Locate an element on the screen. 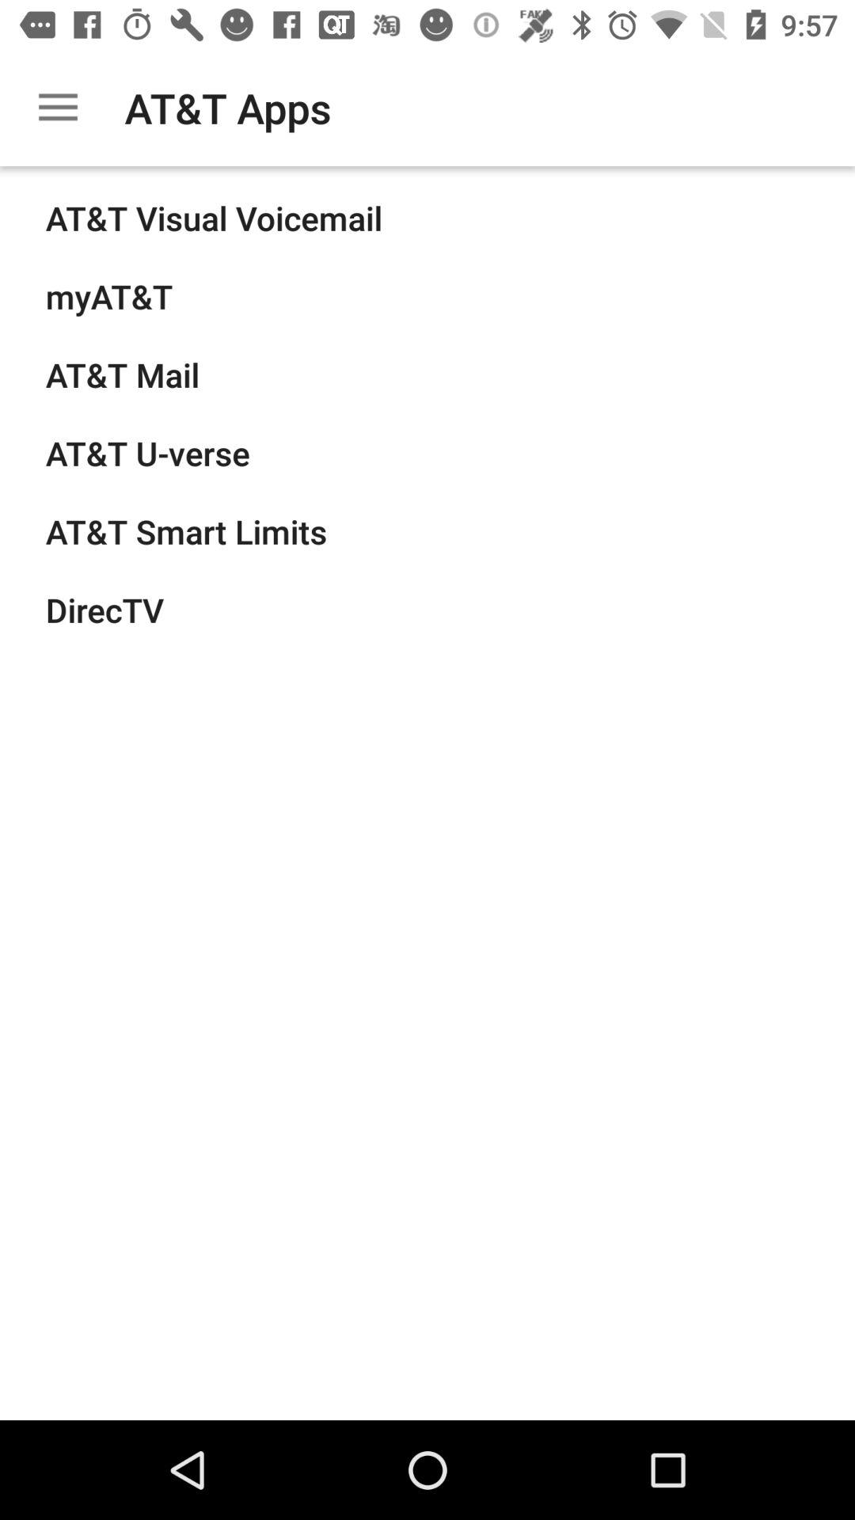  turn off icon above the at t visual item is located at coordinates (58, 108).